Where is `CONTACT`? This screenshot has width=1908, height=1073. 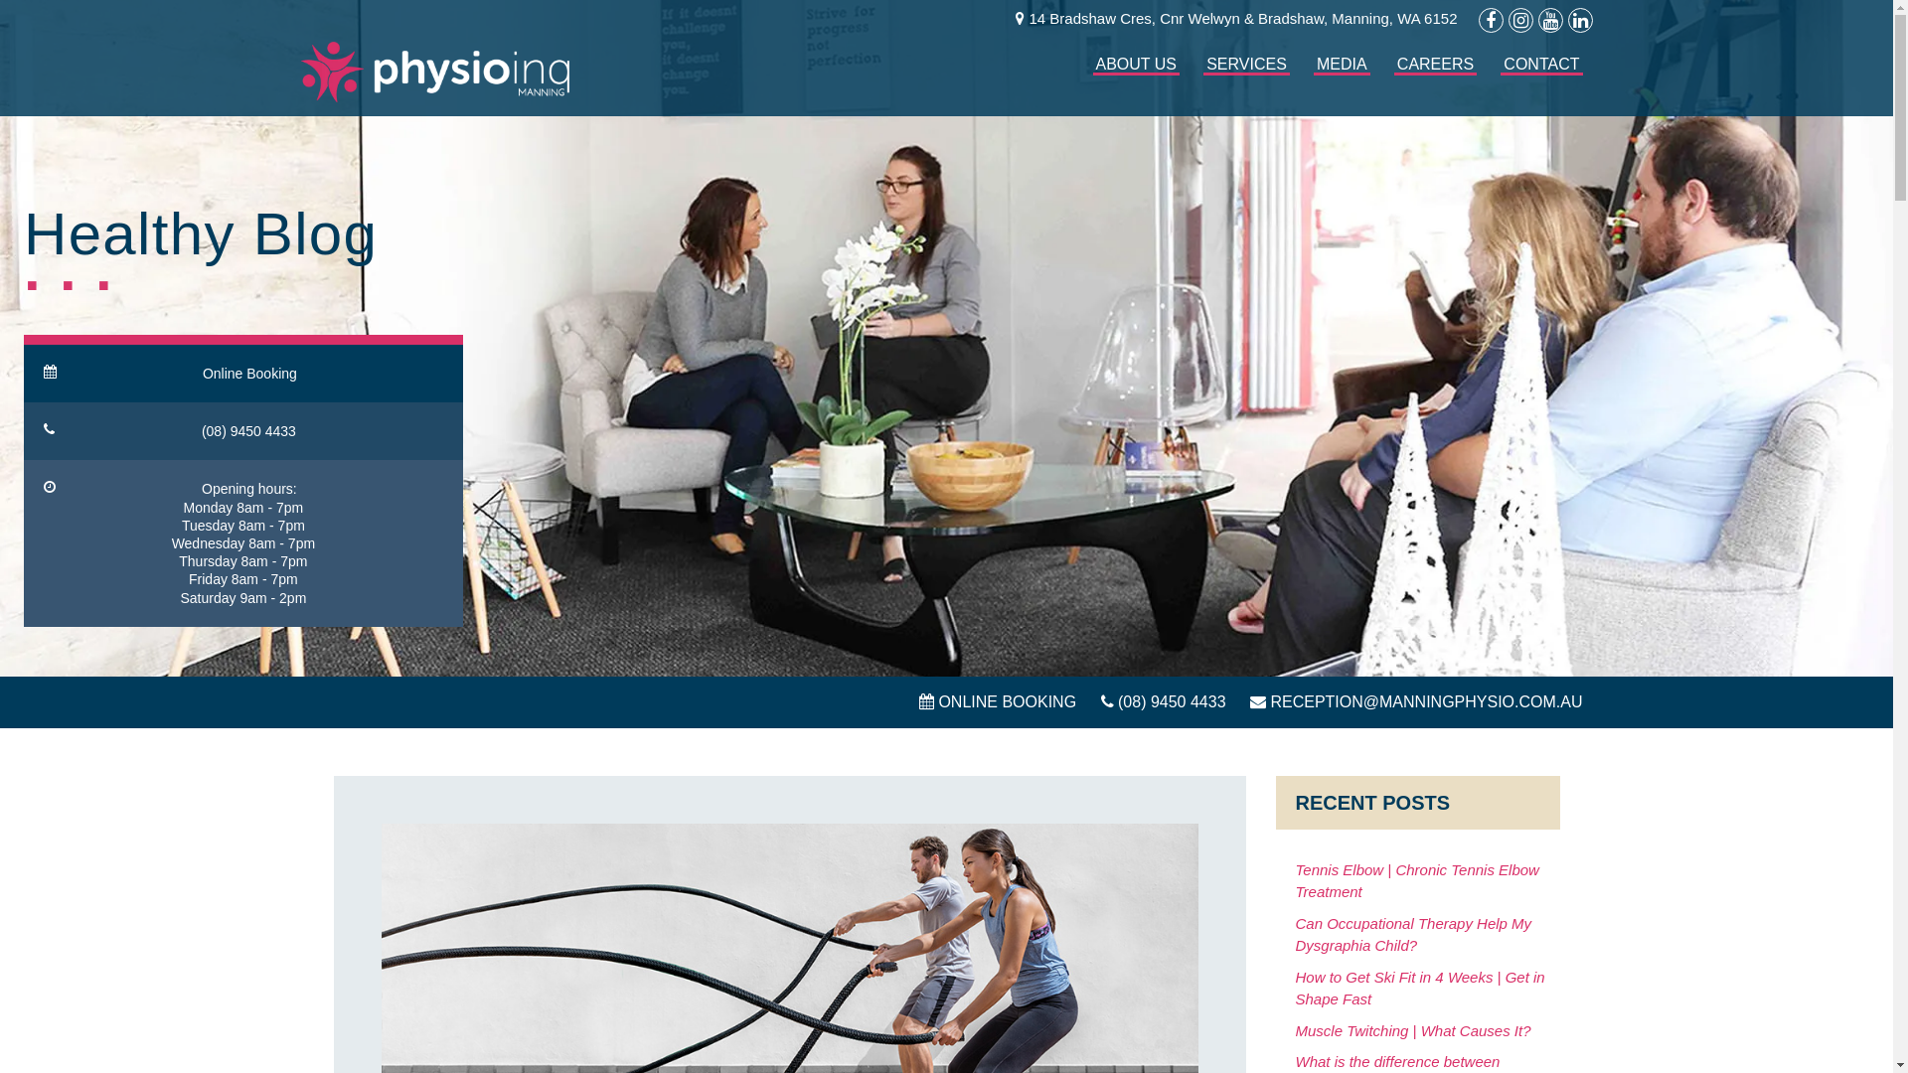 CONTACT is located at coordinates (1541, 79).